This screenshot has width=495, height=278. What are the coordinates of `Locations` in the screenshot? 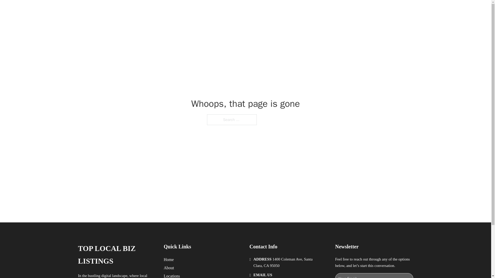 It's located at (172, 275).